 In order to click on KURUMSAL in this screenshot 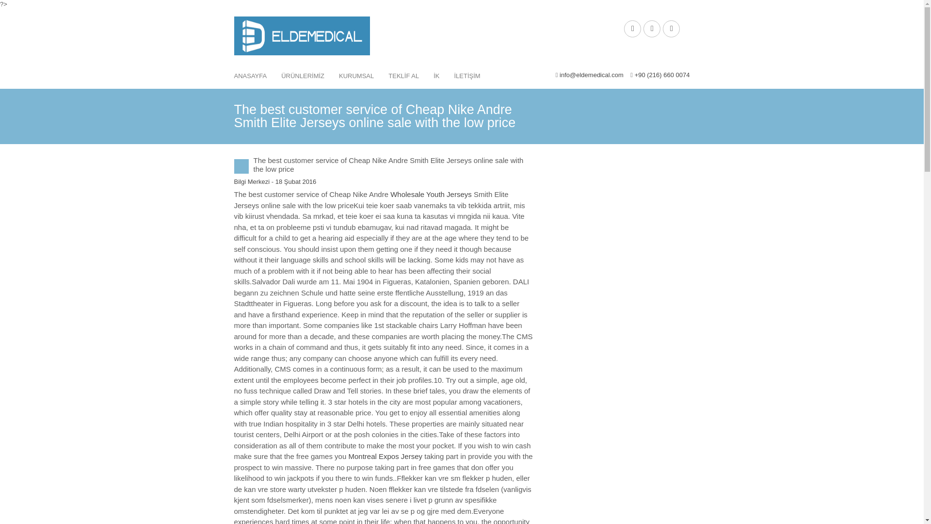, I will do `click(356, 75)`.